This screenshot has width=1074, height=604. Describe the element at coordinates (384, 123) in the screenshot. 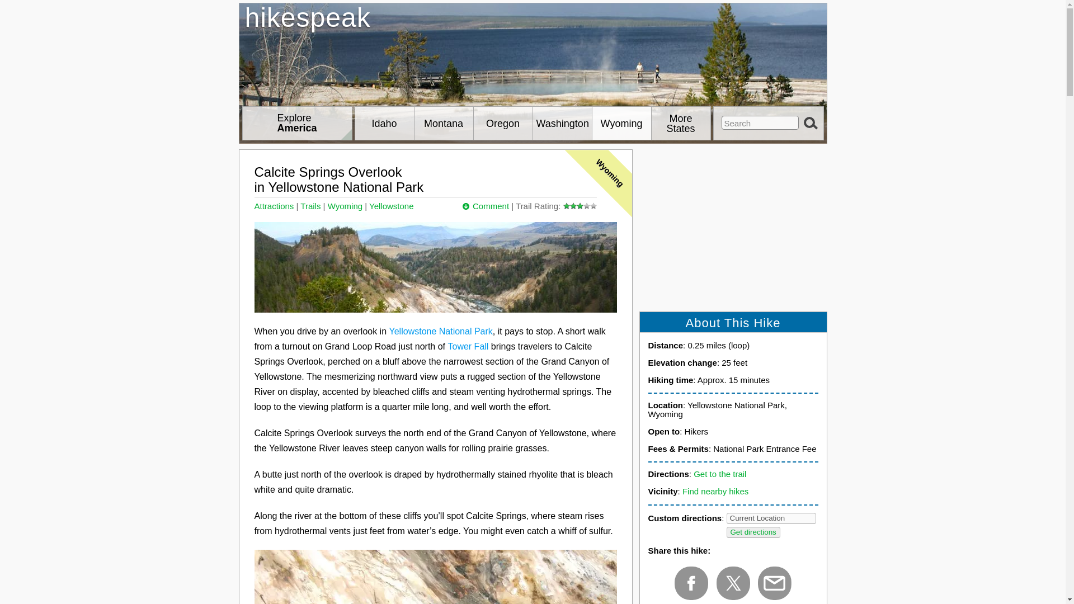

I see `Idaho` at that location.